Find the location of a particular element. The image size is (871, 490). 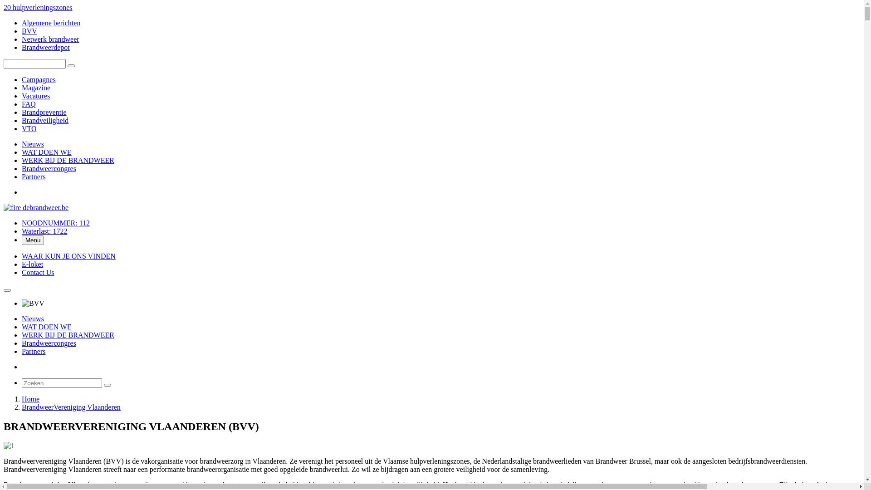

Menu is located at coordinates (33, 240).